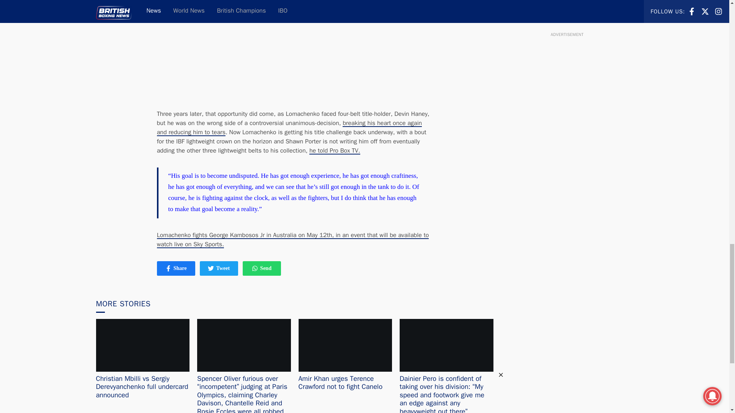  I want to click on he told Pro Box TV., so click(335, 151).